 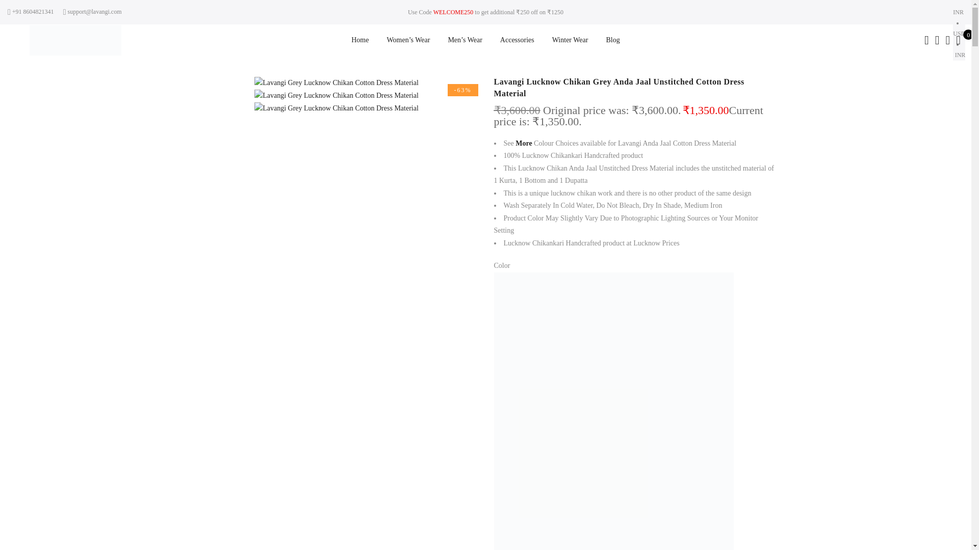 I want to click on View your Wishlist, so click(x=947, y=40).